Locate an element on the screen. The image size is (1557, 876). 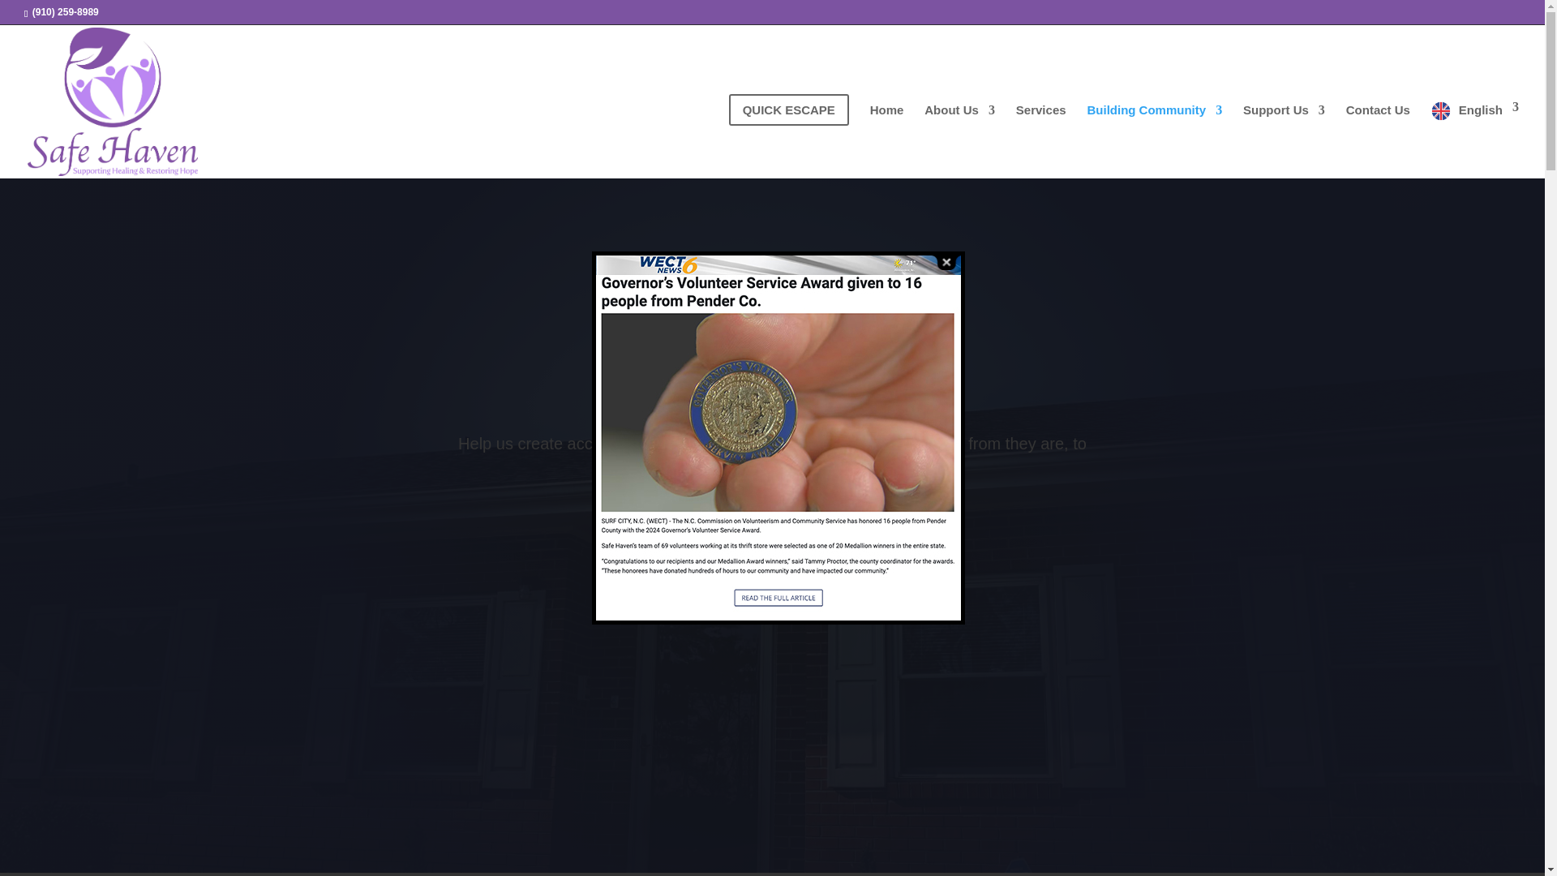
VISIT WITH US is located at coordinates (766, 521).